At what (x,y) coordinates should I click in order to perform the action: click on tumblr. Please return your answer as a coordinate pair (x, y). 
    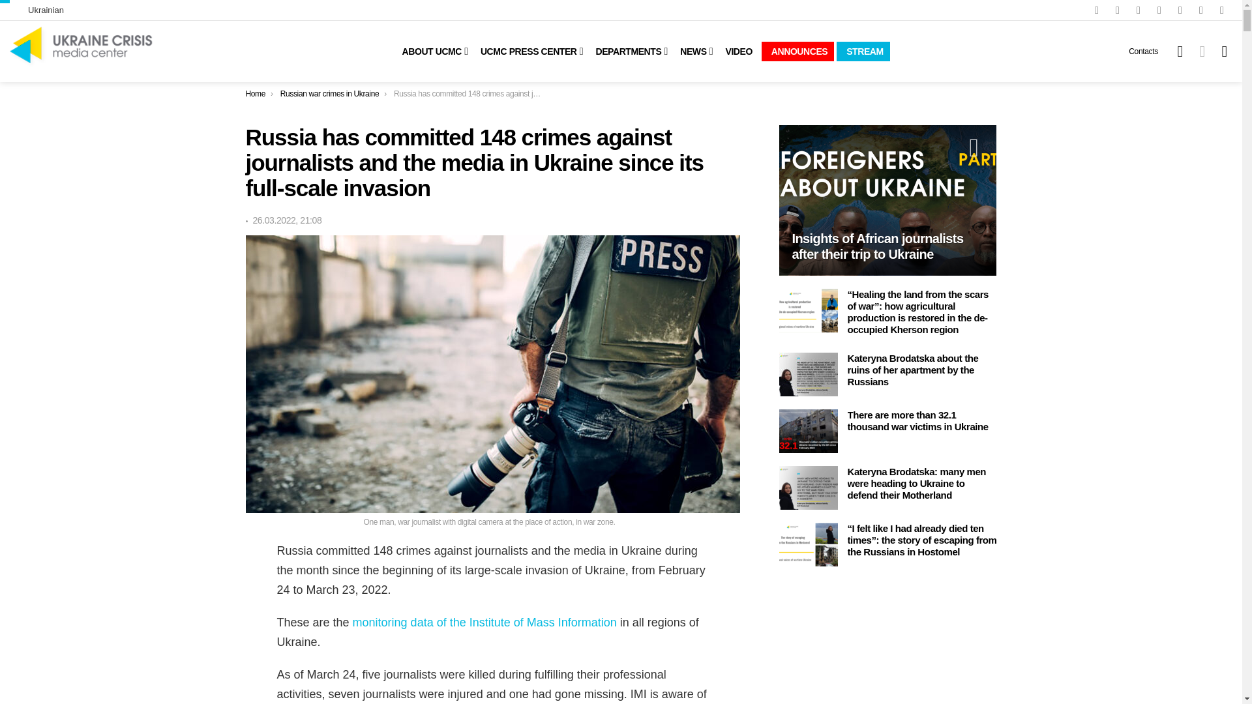
    Looking at the image, I should click on (1222, 10).